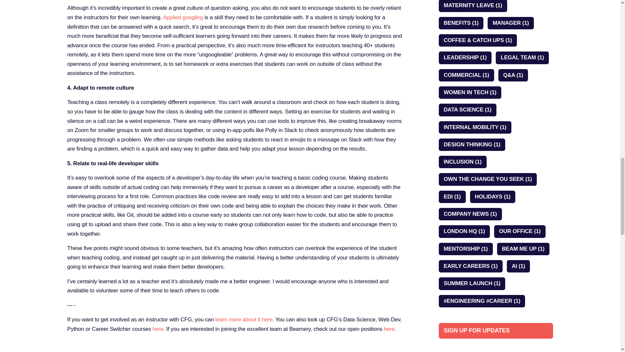 The width and height of the screenshot is (625, 352). I want to click on learn more about it here, so click(243, 319).